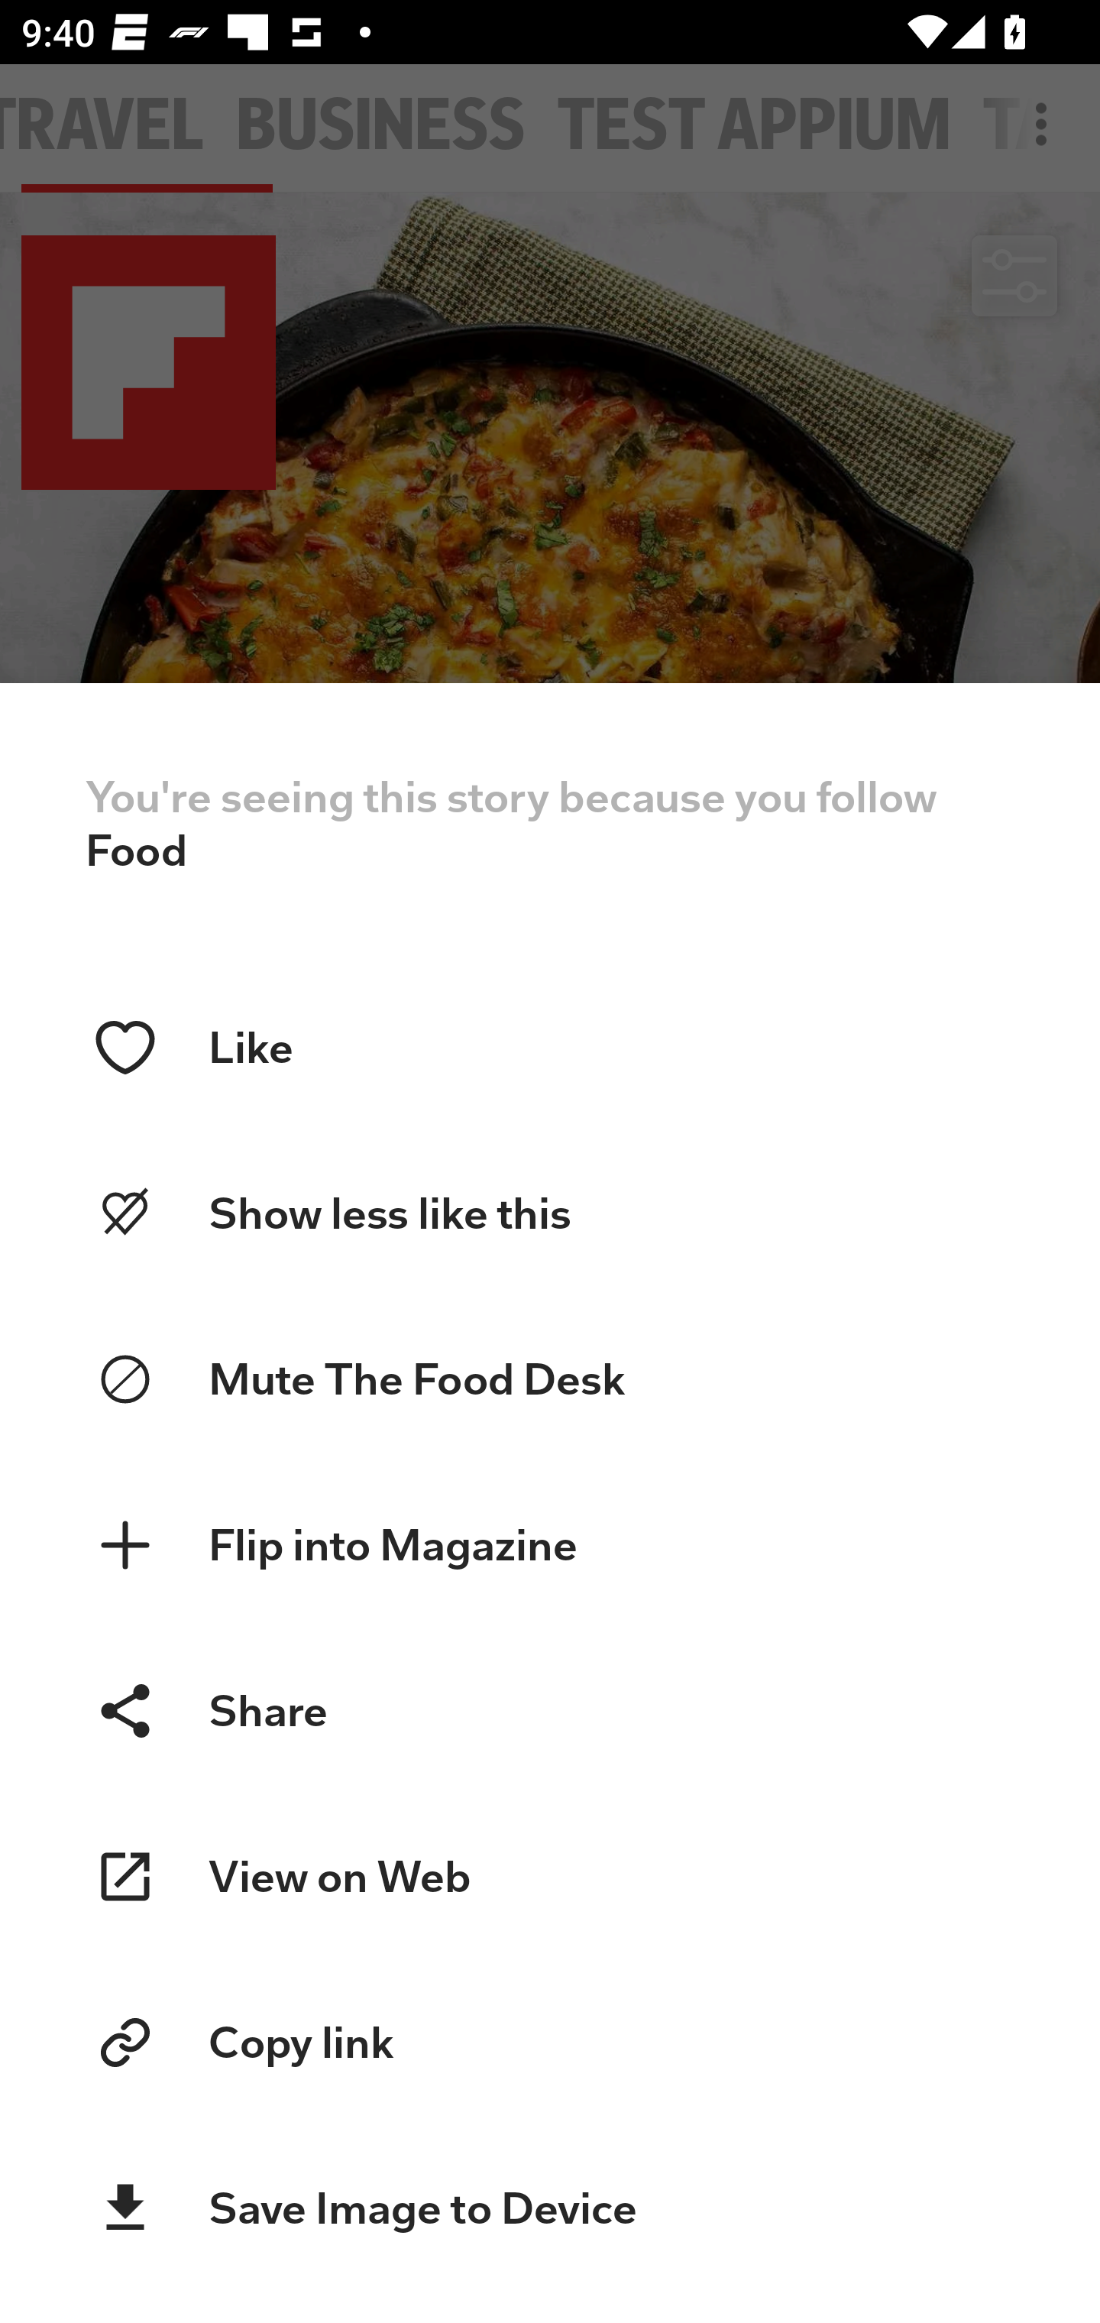 This screenshot has width=1100, height=2323. What do you see at coordinates (550, 1213) in the screenshot?
I see `Show less like this` at bounding box center [550, 1213].